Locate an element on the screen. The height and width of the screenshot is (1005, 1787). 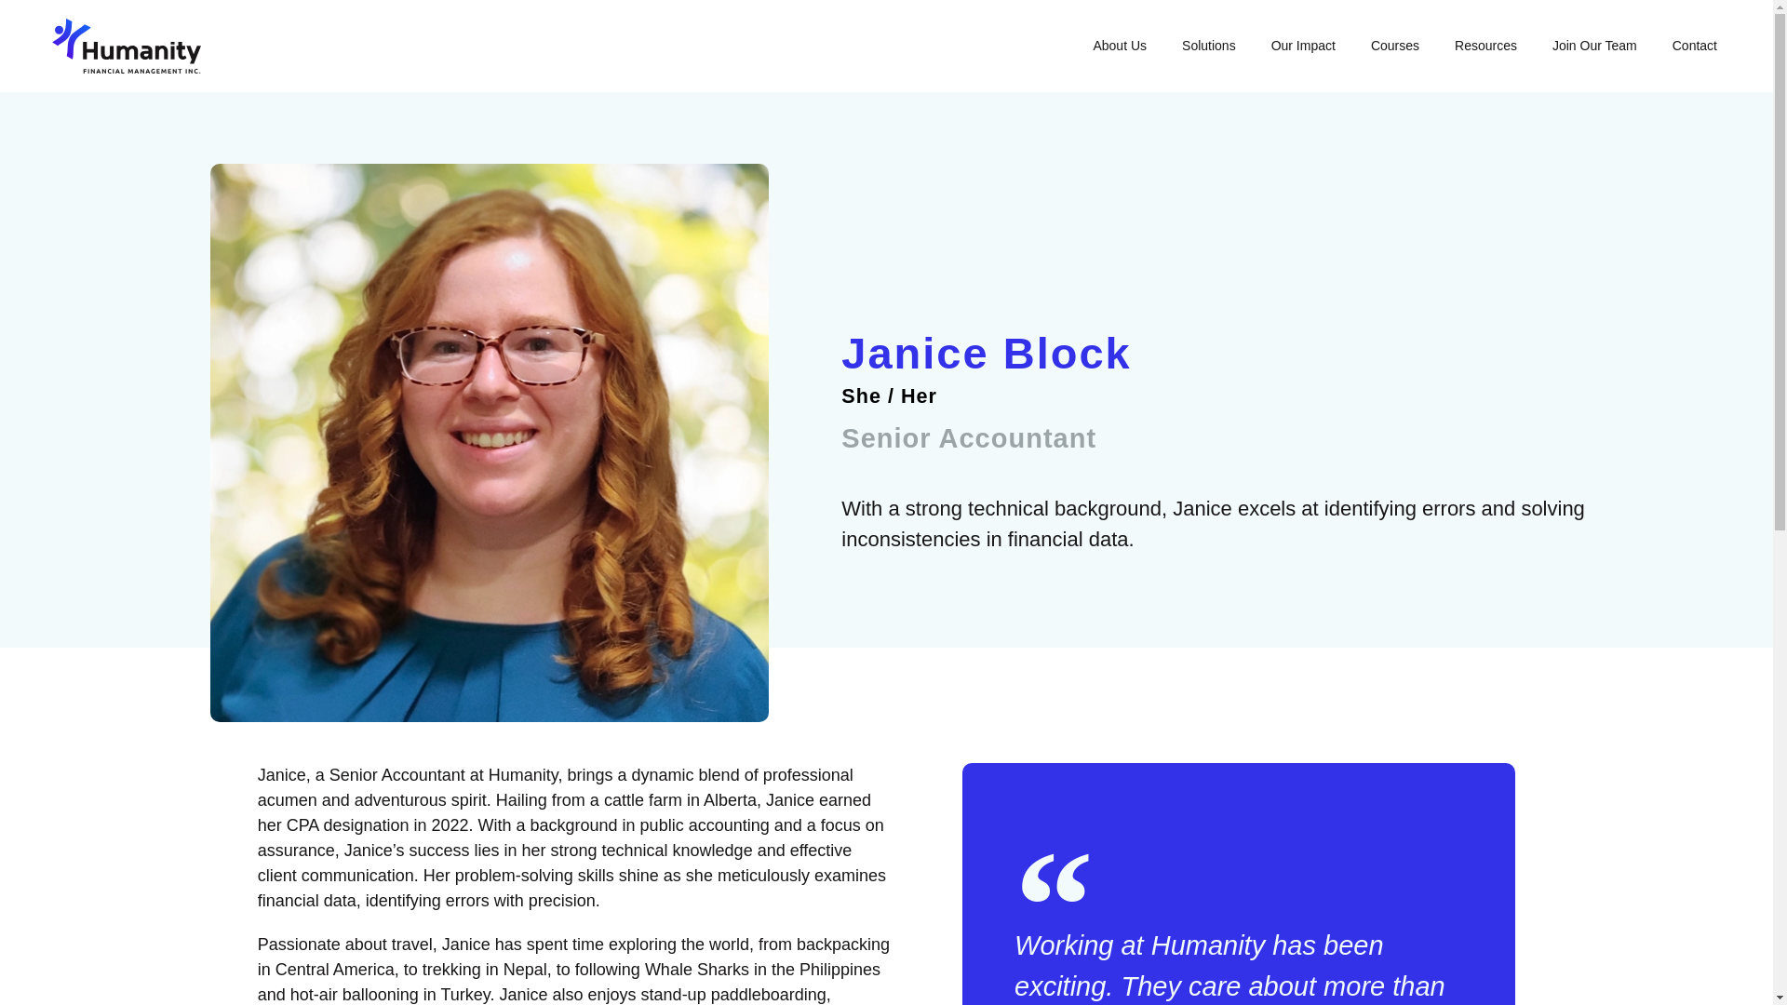
Courses is located at coordinates (1394, 45).